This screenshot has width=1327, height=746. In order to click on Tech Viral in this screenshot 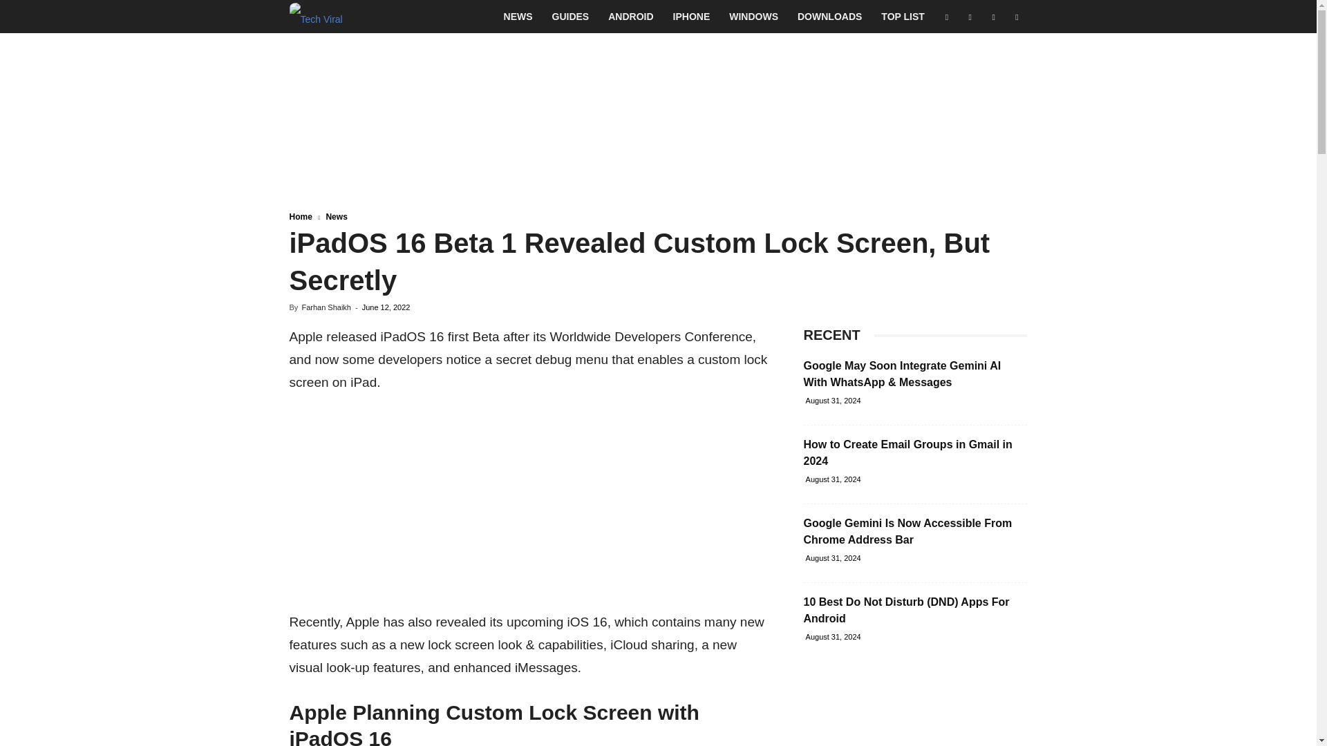, I will do `click(315, 17)`.